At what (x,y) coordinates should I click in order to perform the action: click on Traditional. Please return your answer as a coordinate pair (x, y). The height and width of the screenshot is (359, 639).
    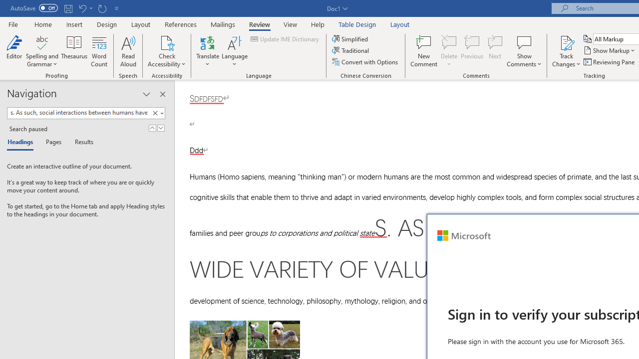
    Looking at the image, I should click on (351, 51).